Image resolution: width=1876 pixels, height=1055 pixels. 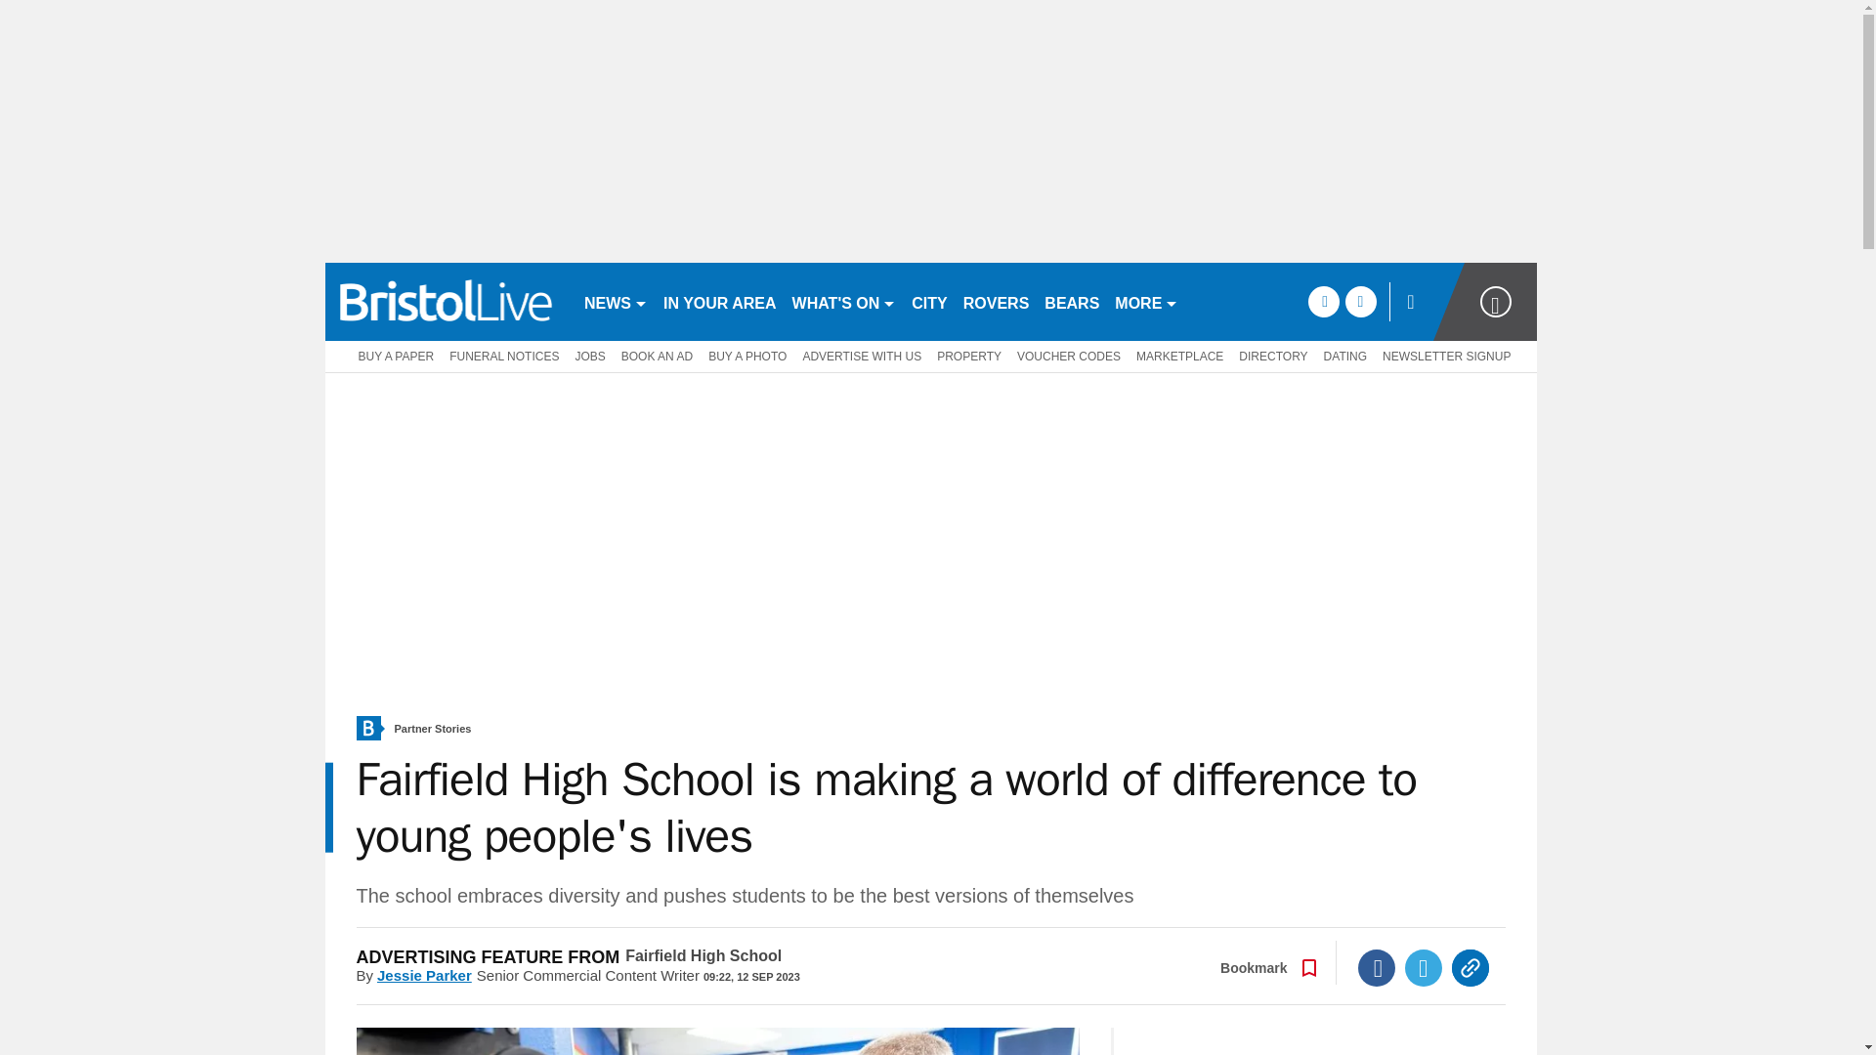 I want to click on WHAT'S ON, so click(x=844, y=301).